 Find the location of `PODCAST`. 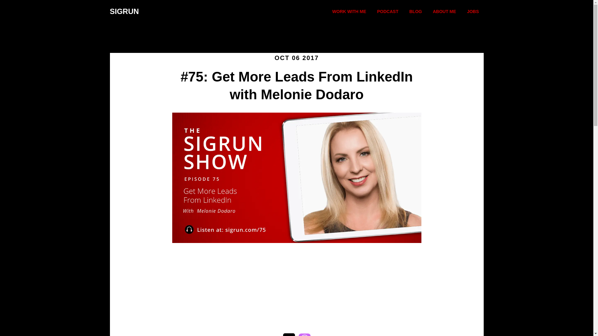

PODCAST is located at coordinates (388, 12).